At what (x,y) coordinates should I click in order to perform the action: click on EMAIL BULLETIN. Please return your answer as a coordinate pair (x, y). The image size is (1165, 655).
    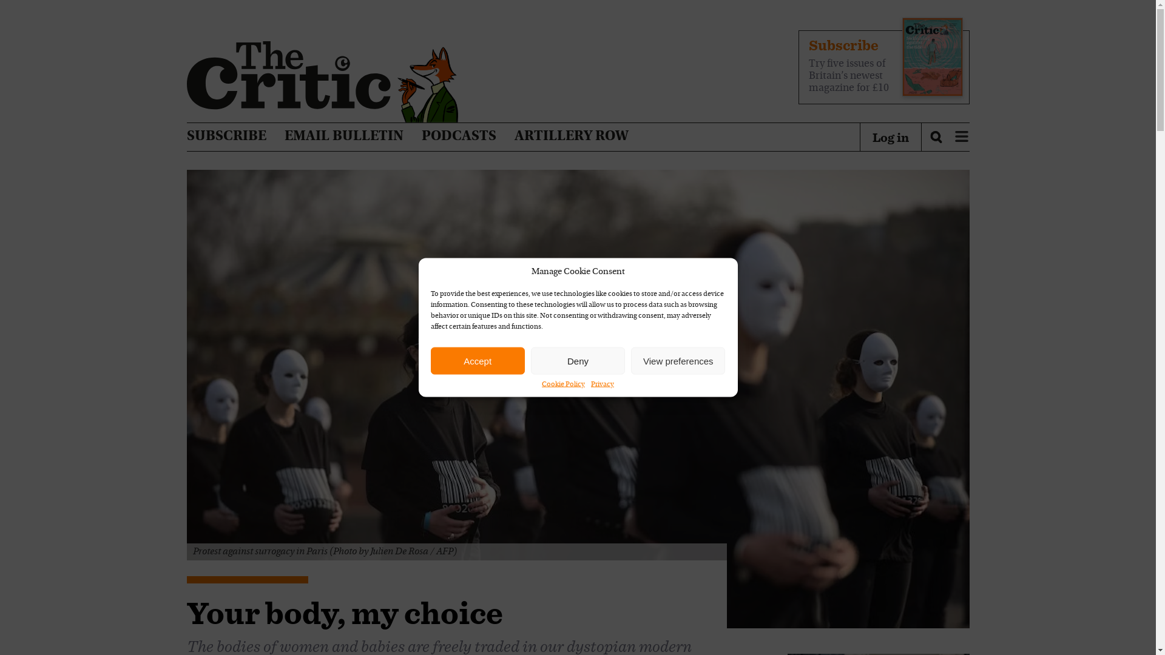
    Looking at the image, I should click on (343, 136).